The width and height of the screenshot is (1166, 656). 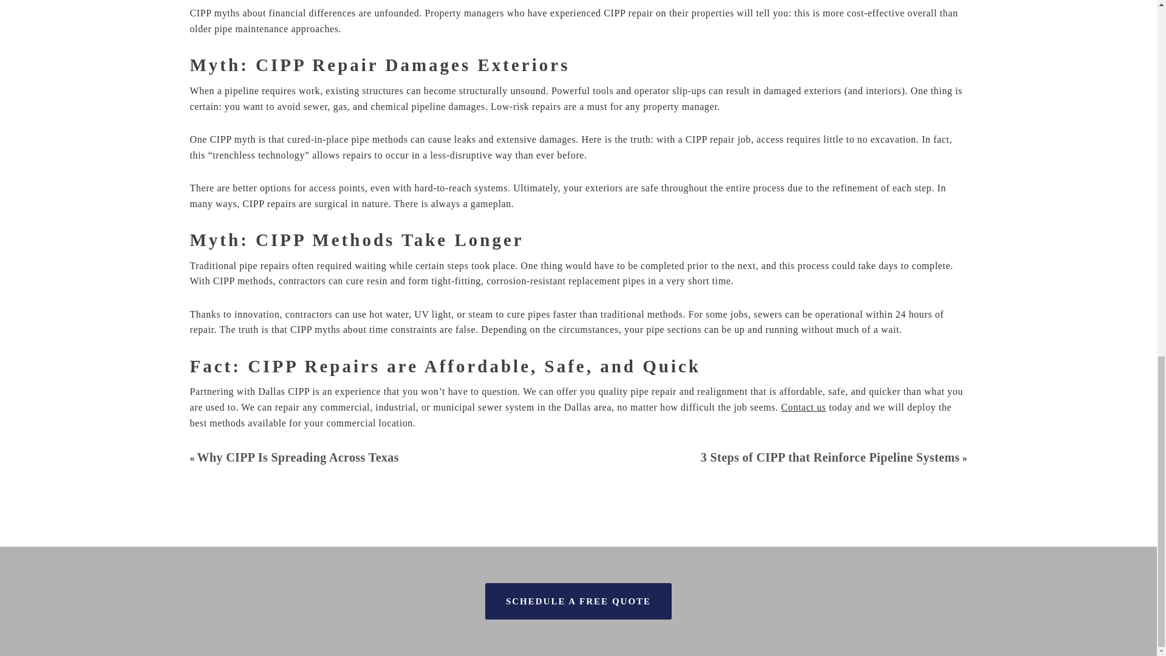 What do you see at coordinates (803, 407) in the screenshot?
I see `Contact us` at bounding box center [803, 407].